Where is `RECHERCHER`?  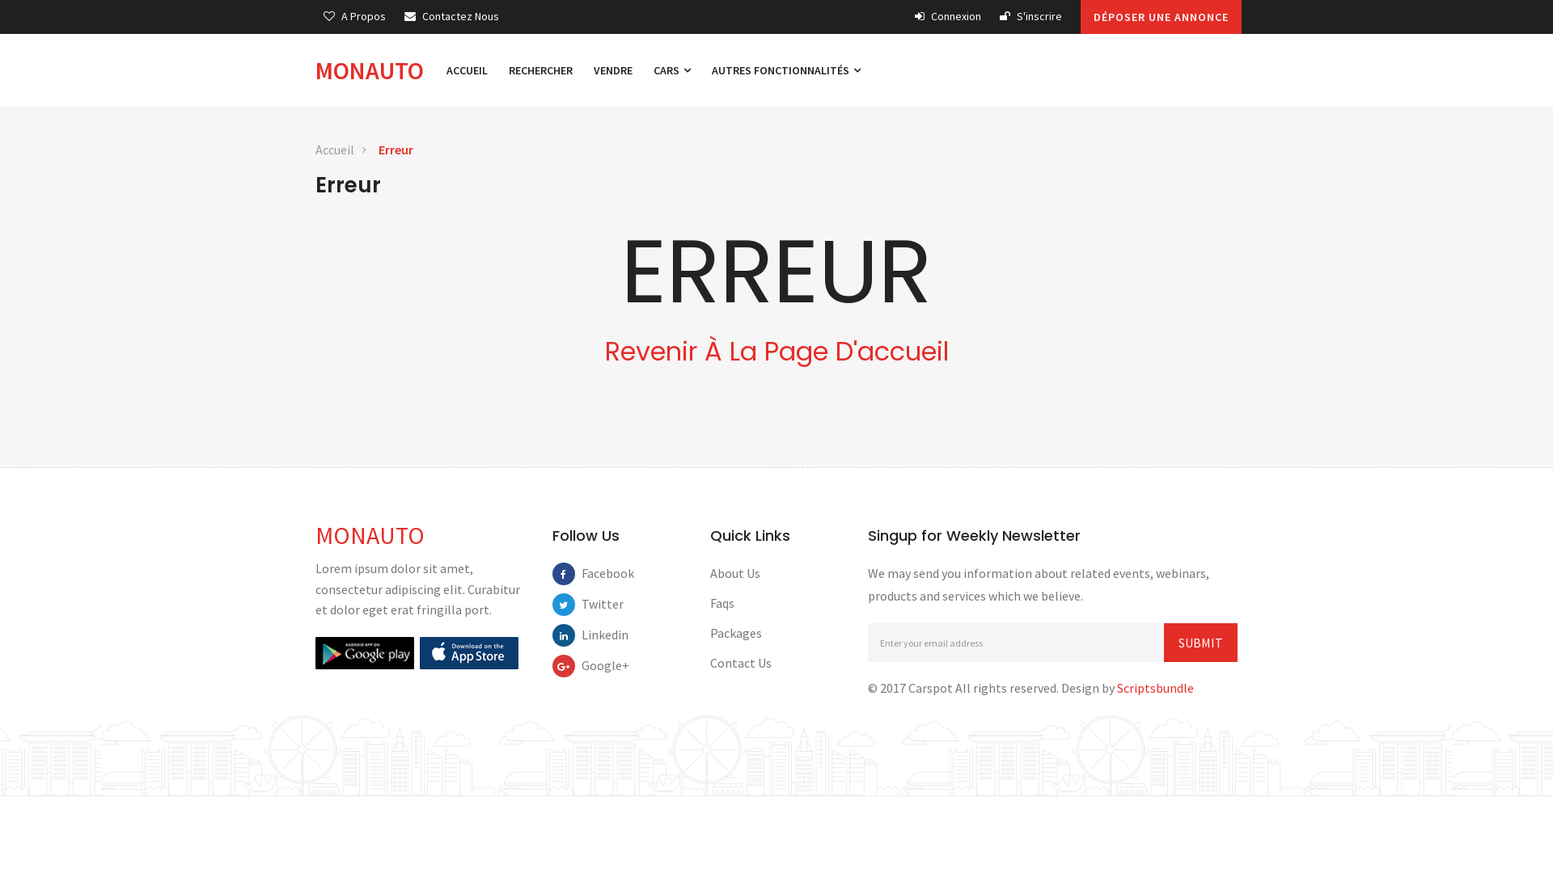 RECHERCHER is located at coordinates (540, 70).